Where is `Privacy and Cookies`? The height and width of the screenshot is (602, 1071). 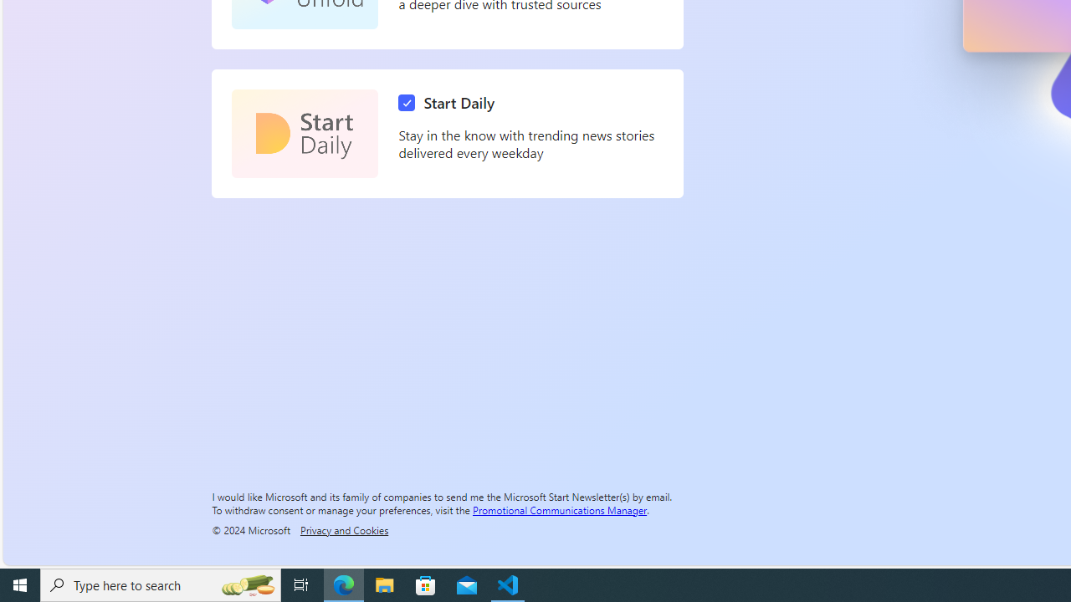 Privacy and Cookies is located at coordinates (344, 529).